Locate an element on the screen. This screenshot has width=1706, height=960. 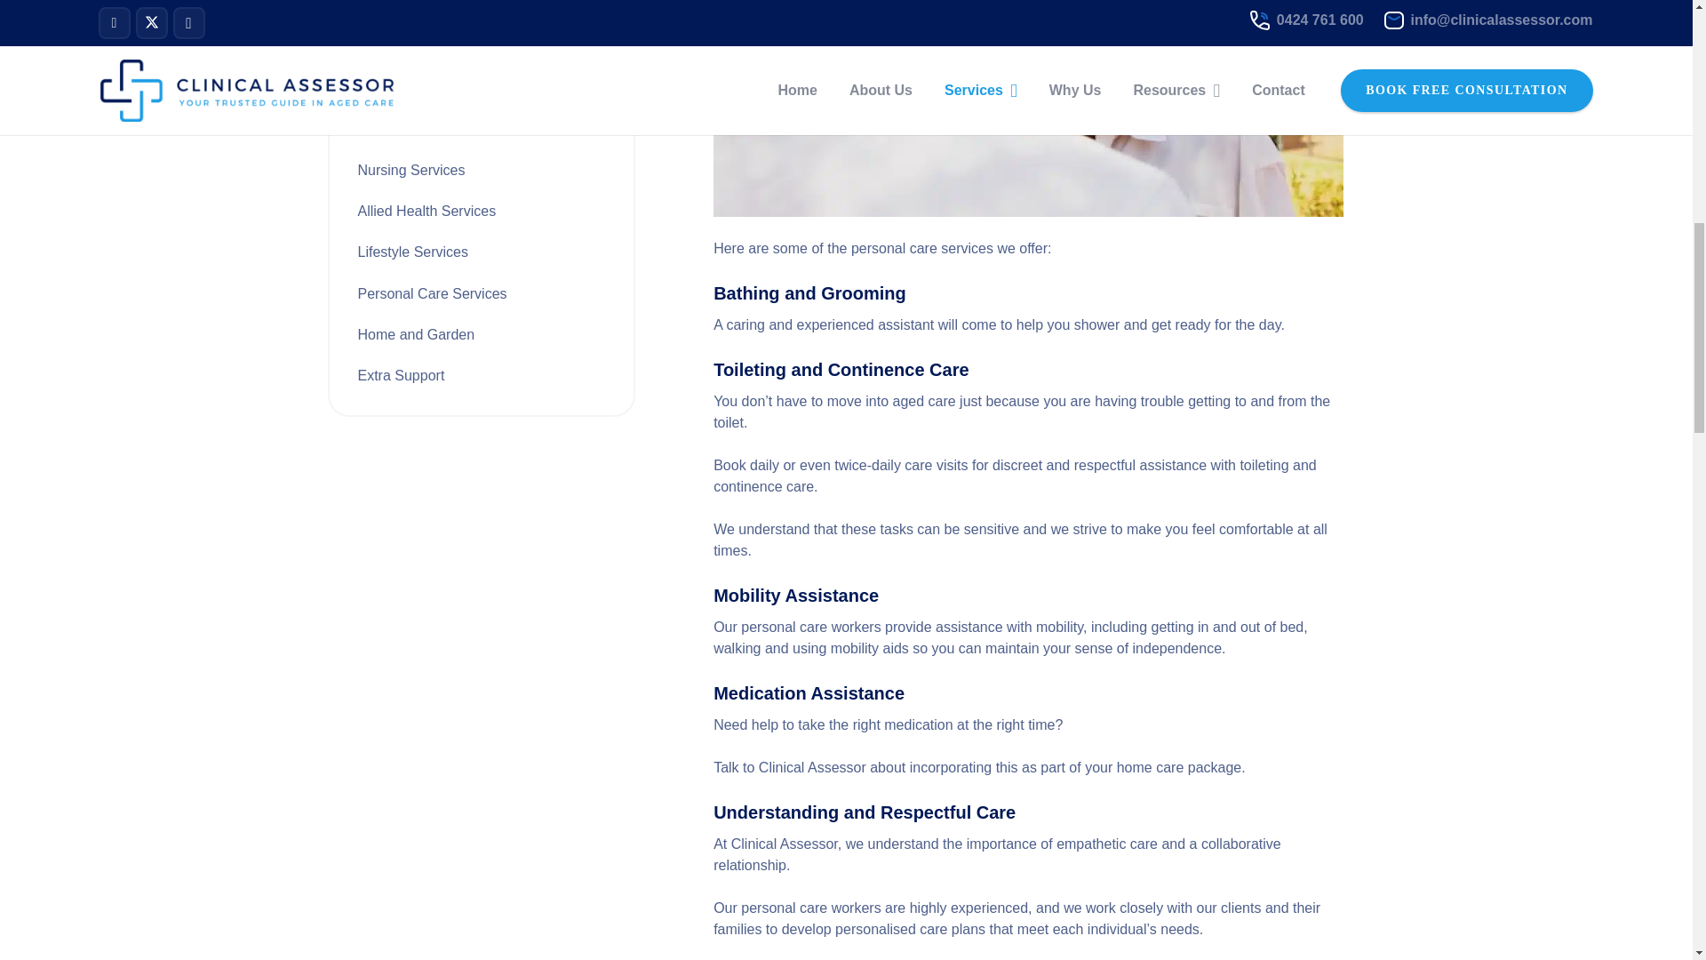
Extra Support is located at coordinates (400, 375).